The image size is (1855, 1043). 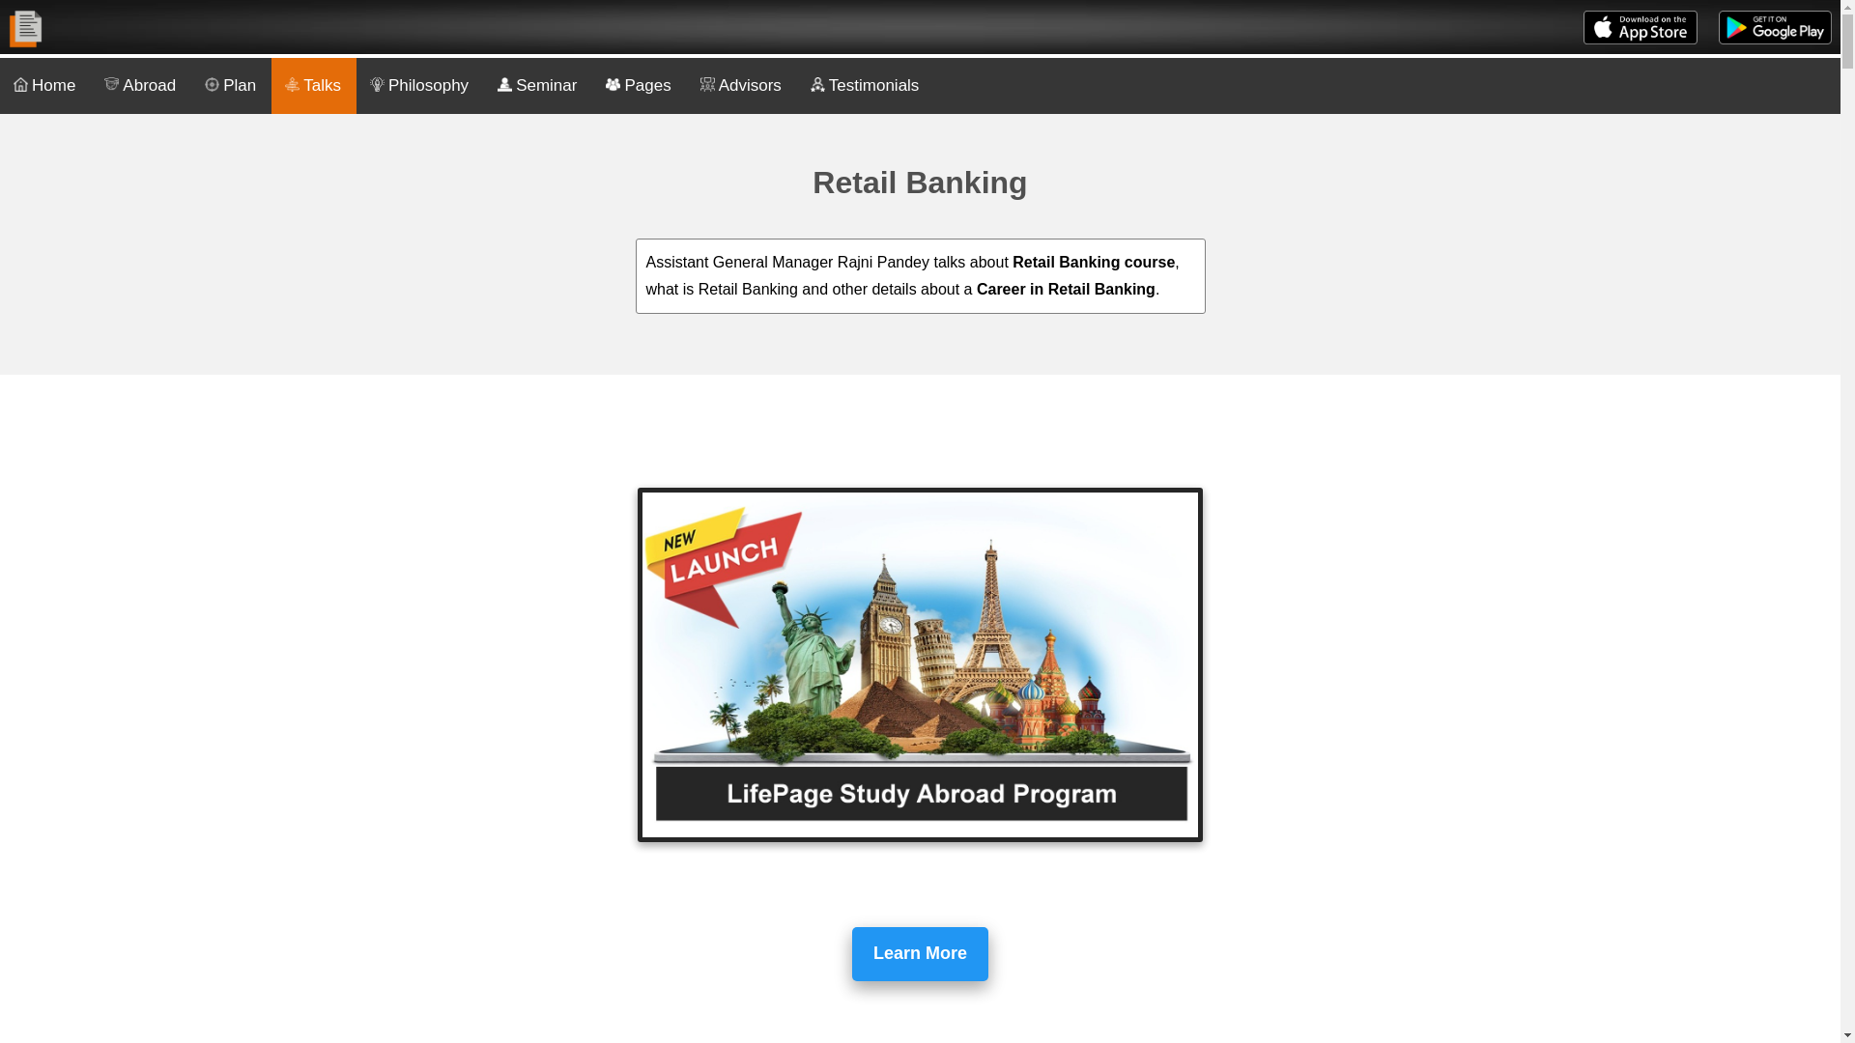 I want to click on   Learn More  , so click(x=920, y=952).